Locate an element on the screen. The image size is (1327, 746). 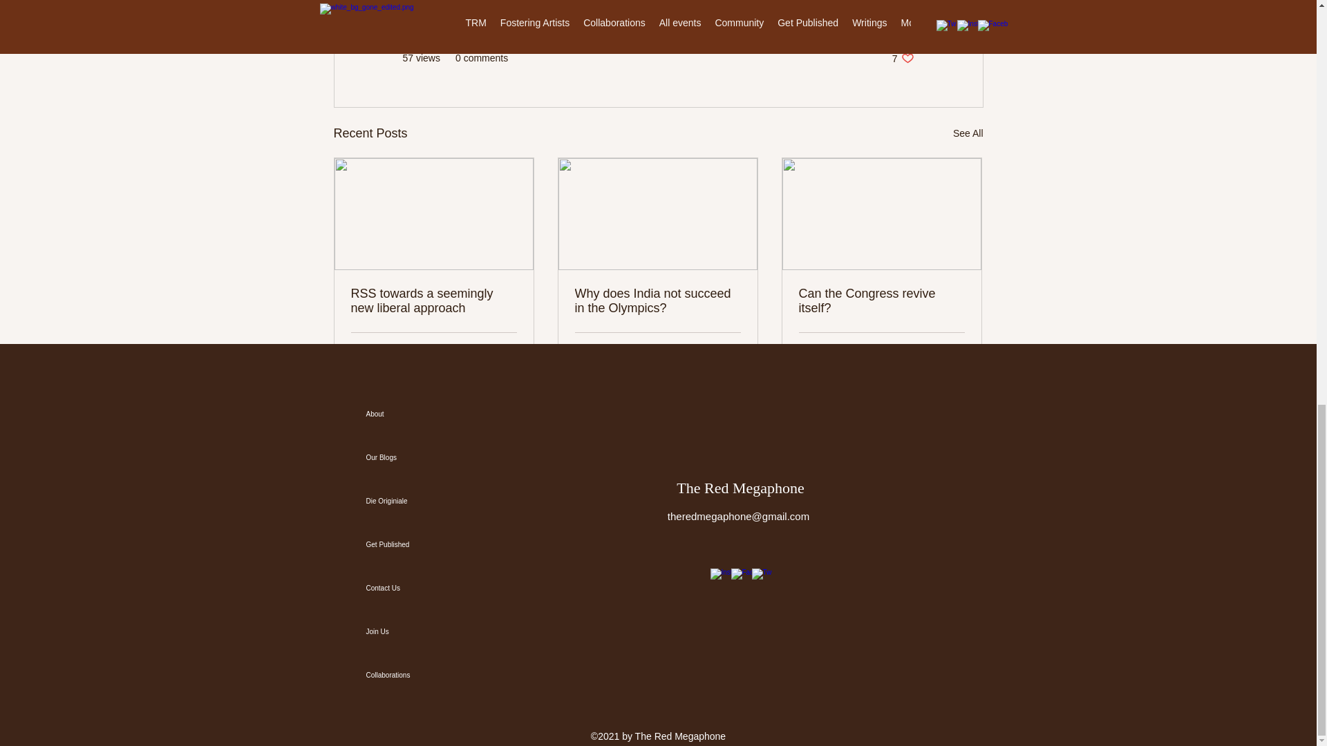
About is located at coordinates (968, 134).